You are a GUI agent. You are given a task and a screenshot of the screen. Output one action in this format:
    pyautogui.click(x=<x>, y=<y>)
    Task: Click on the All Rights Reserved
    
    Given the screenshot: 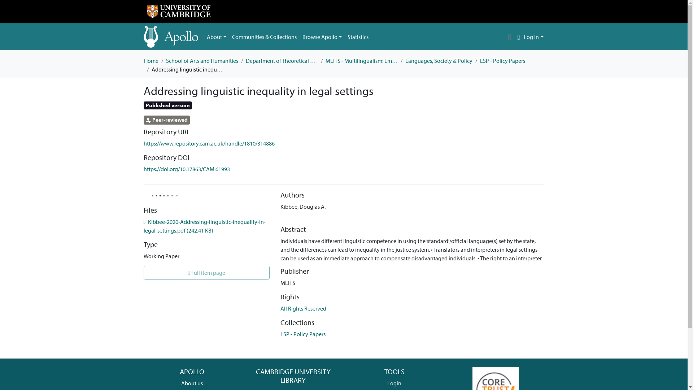 What is the action you would take?
    pyautogui.click(x=303, y=308)
    